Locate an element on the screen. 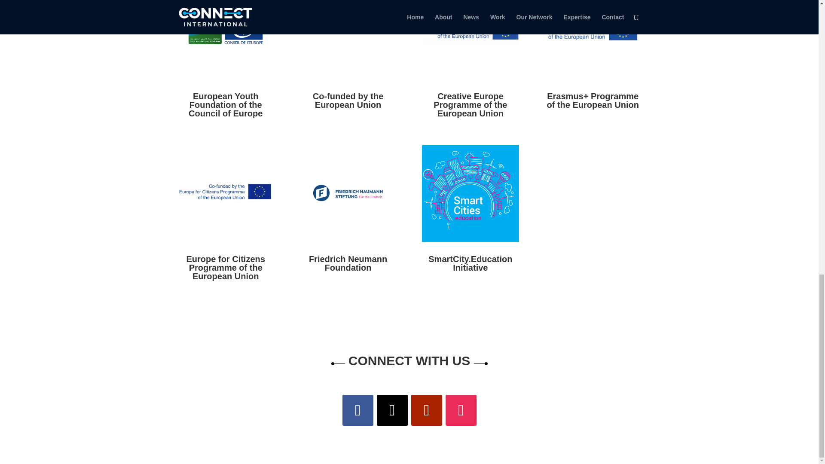 The height and width of the screenshot is (464, 825). Screen-Shot-2019-01-31-at-12.22.32 is located at coordinates (225, 193).